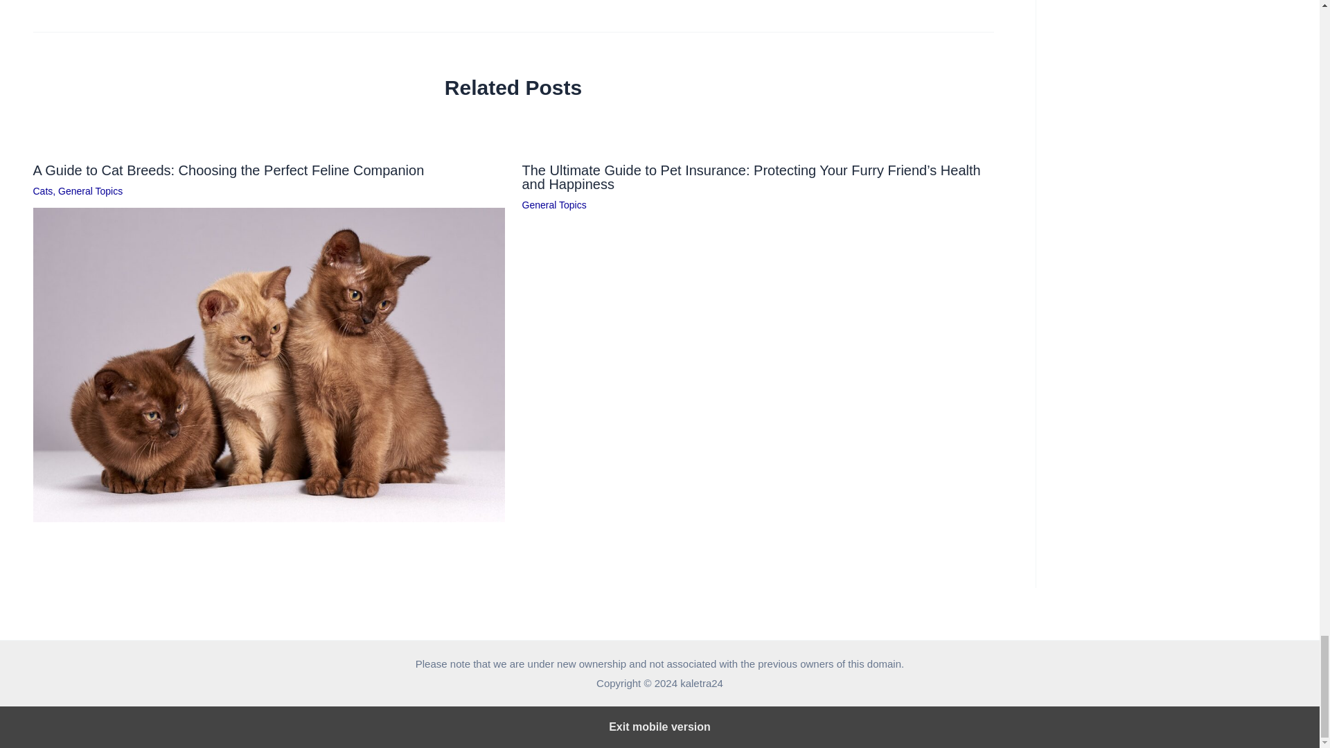  Describe the element at coordinates (229, 170) in the screenshot. I see `A Guide to Cat Breeds: Choosing the Perfect Feline Companion` at that location.